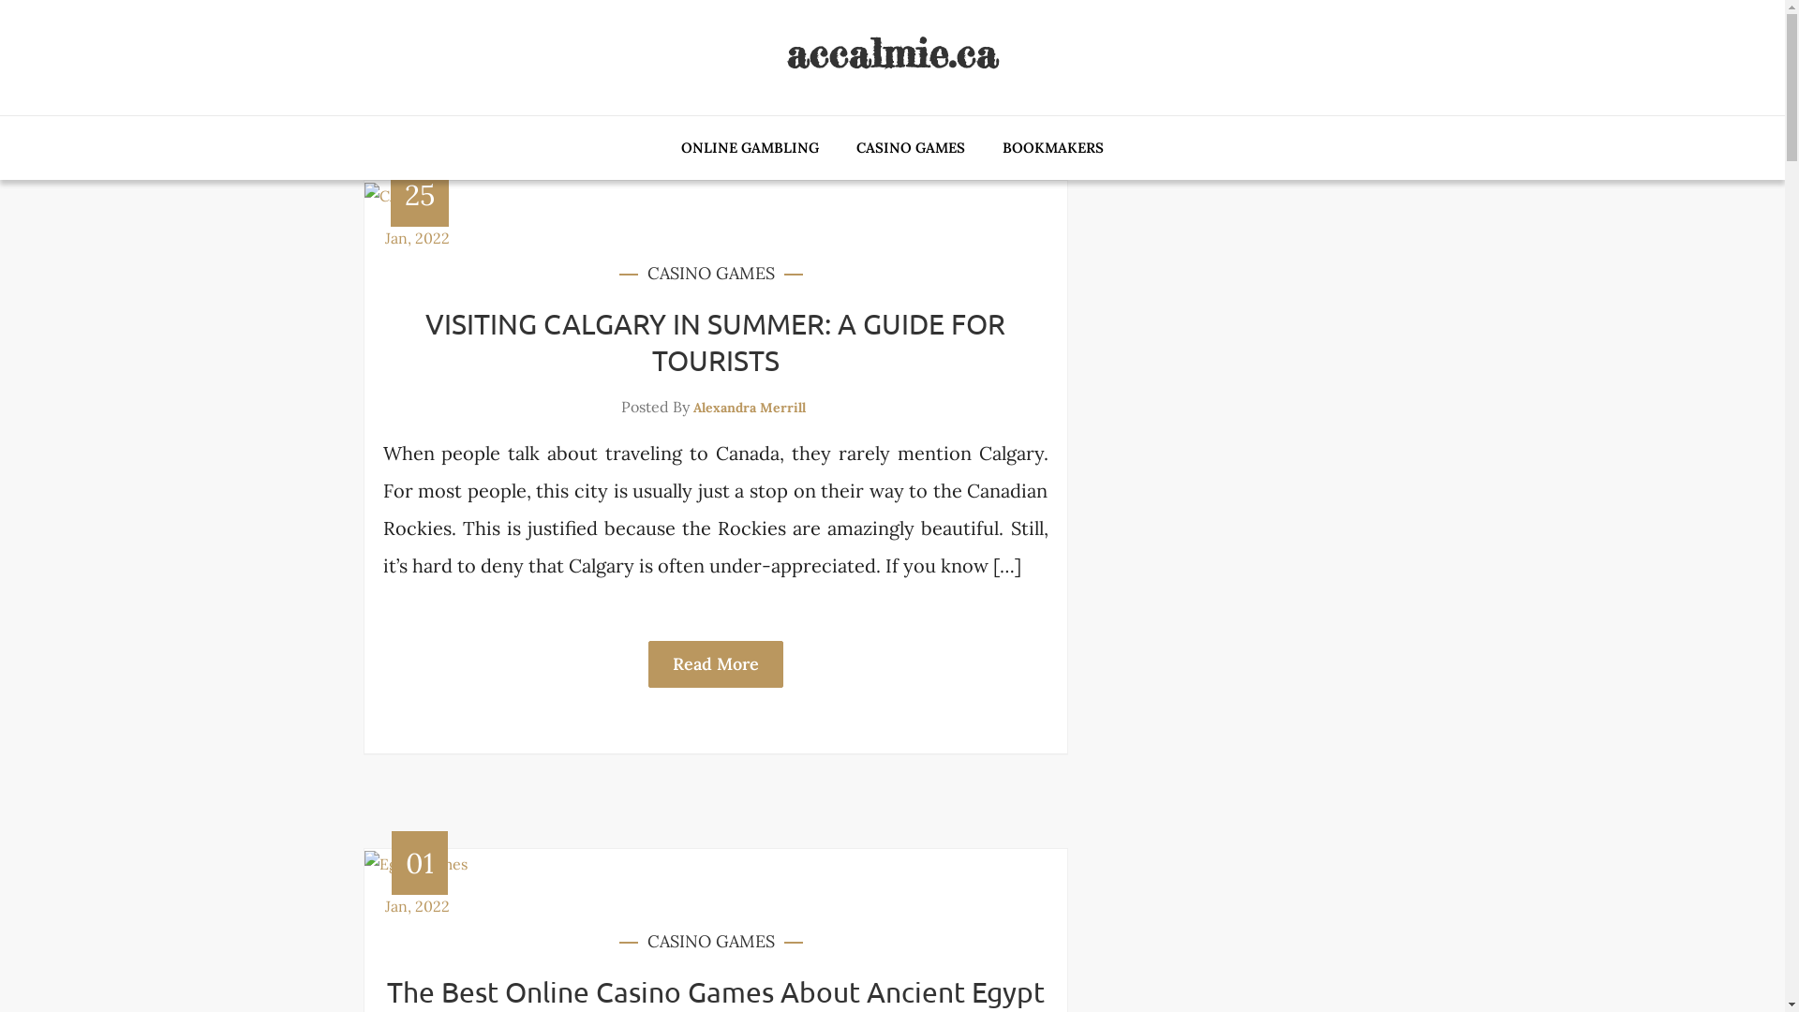 Image resolution: width=1799 pixels, height=1012 pixels. Describe the element at coordinates (416, 219) in the screenshot. I see `25 Jan, 2022` at that location.